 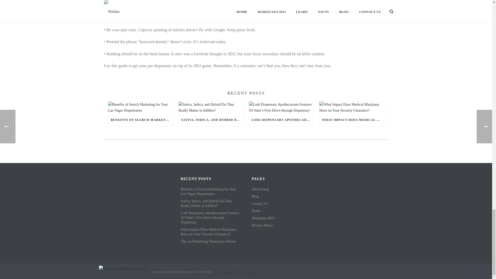 I want to click on SATIVA, INDICA, AND HYBRID DO THEY REALLY MATTER IN EDIBLES?, so click(x=211, y=120).